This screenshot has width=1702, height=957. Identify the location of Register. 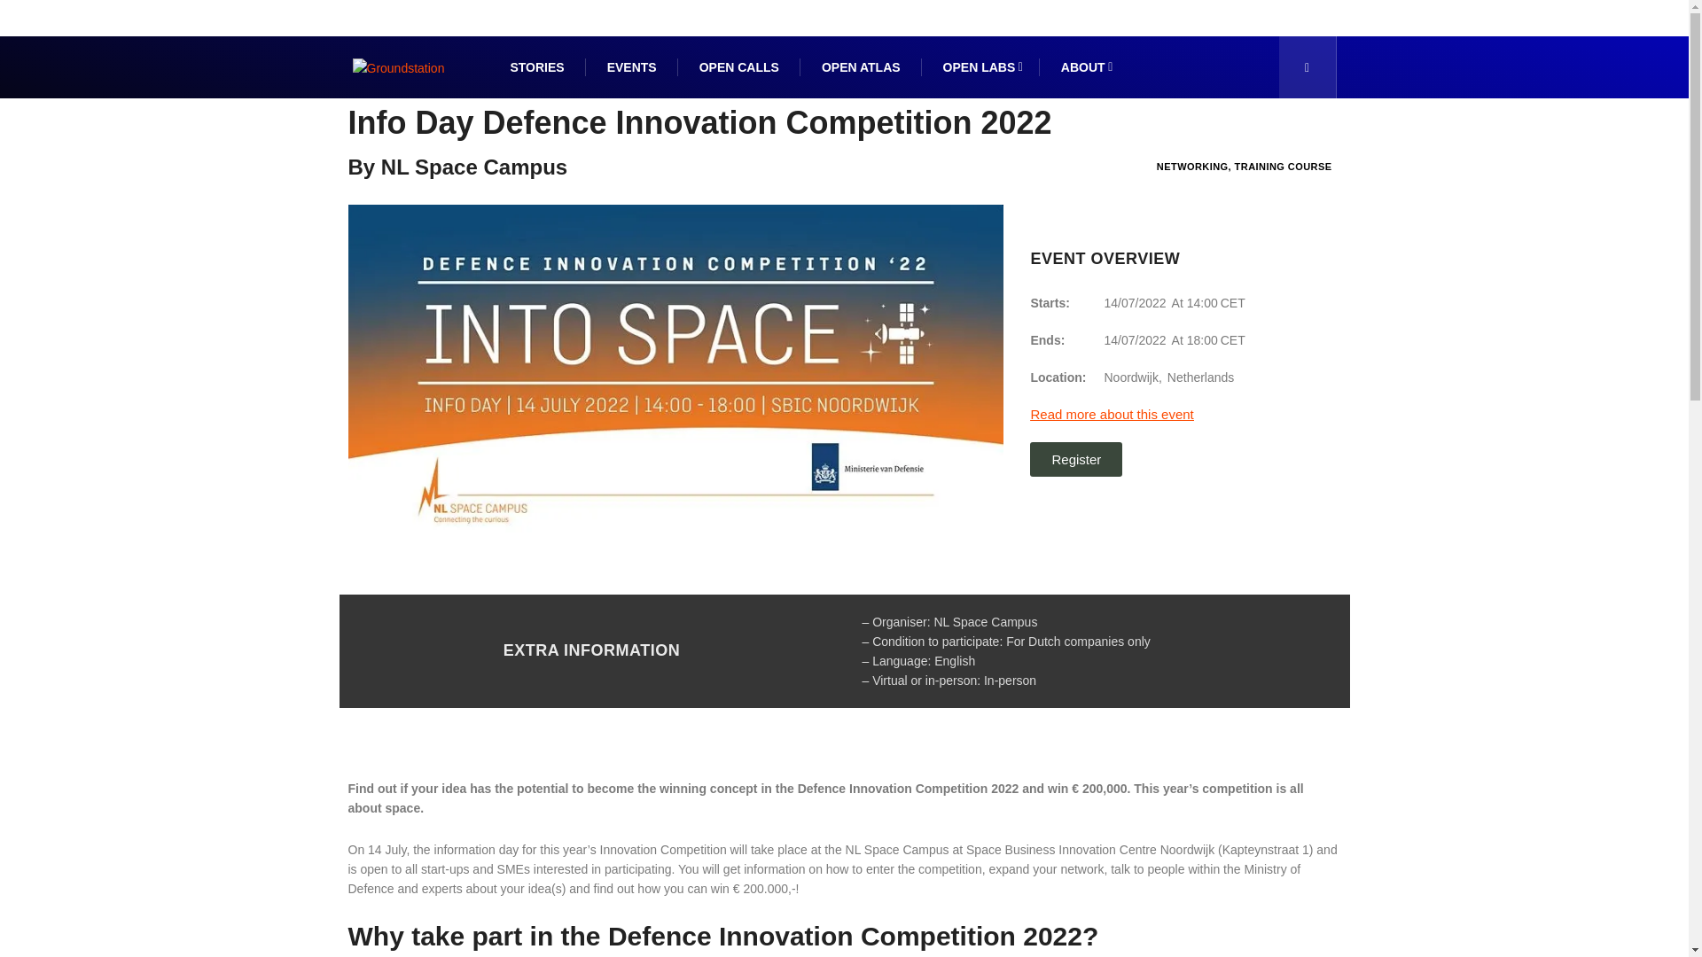
(1075, 459).